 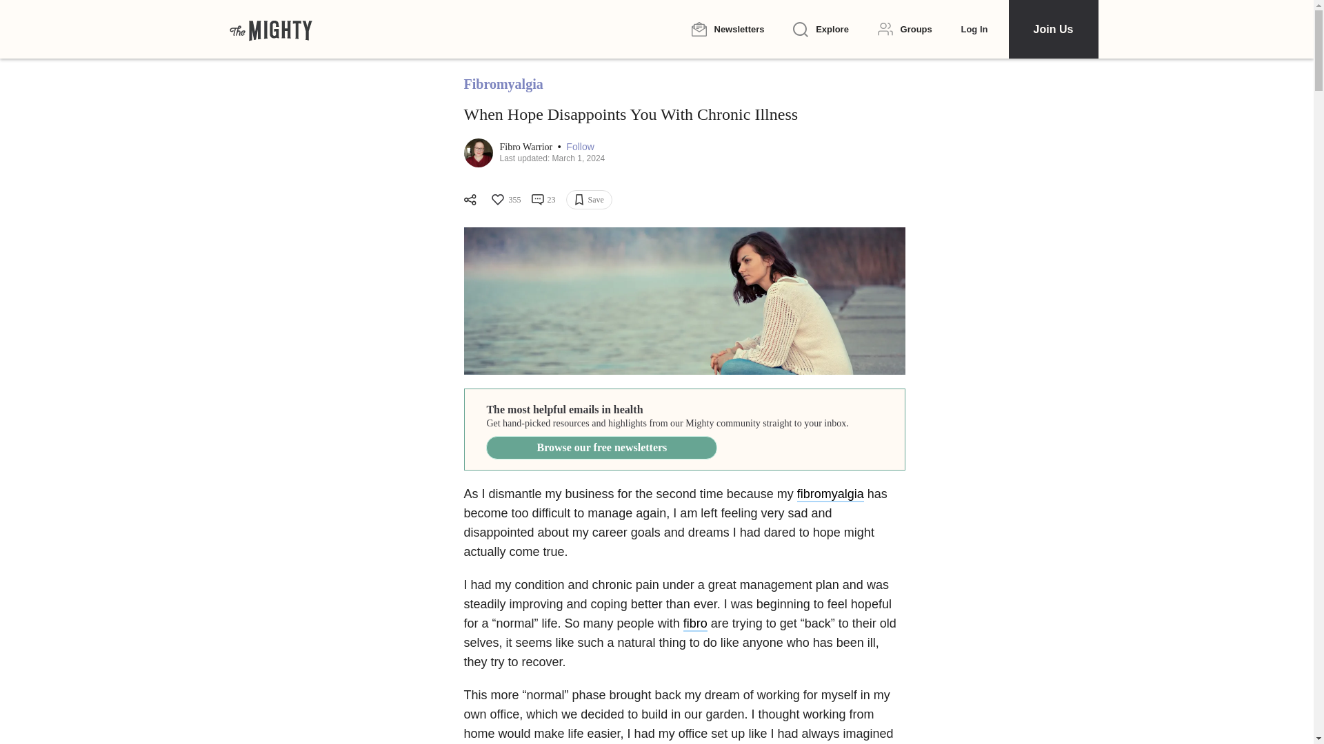 What do you see at coordinates (579, 147) in the screenshot?
I see `Follow` at bounding box center [579, 147].